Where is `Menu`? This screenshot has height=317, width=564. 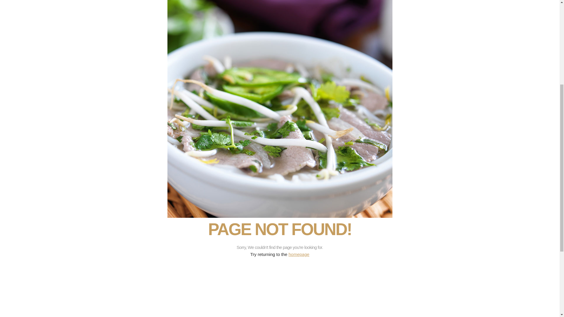 Menu is located at coordinates (293, 103).